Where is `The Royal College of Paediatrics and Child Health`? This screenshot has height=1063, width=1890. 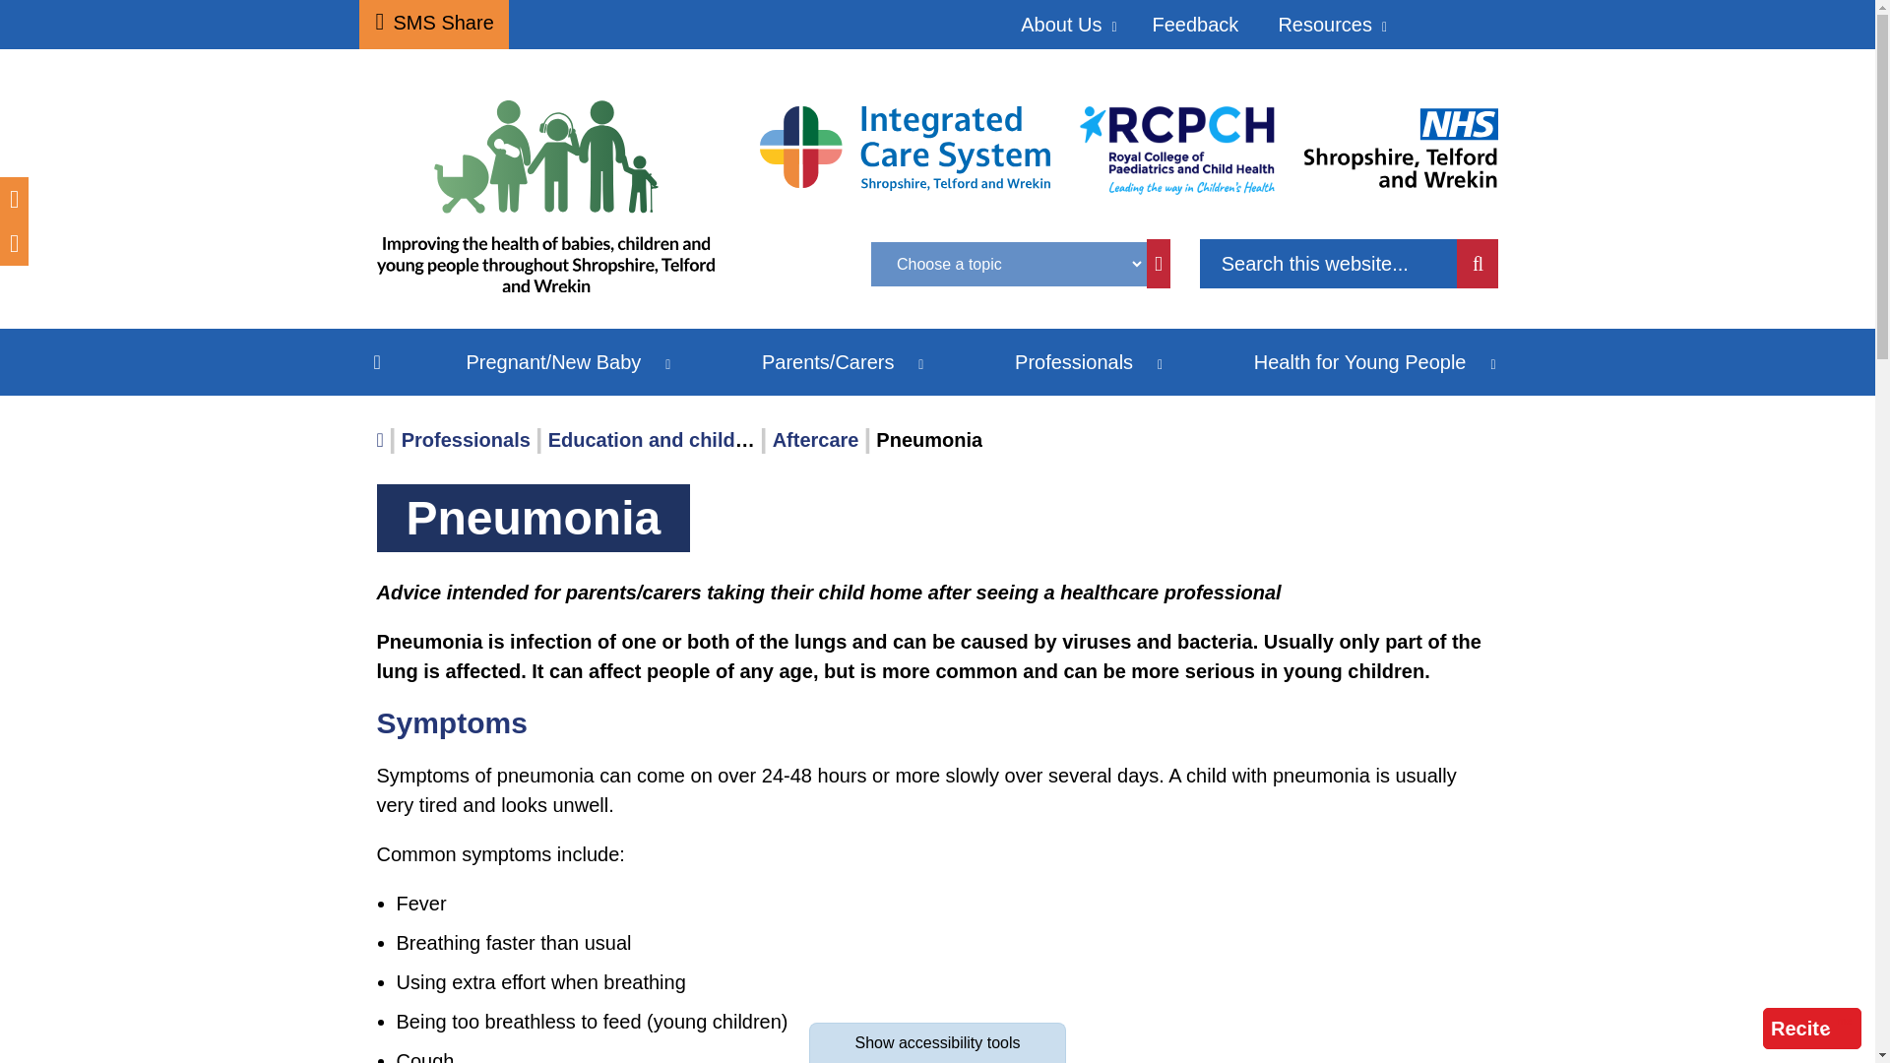 The Royal College of Paediatrics and Child Health is located at coordinates (1176, 149).